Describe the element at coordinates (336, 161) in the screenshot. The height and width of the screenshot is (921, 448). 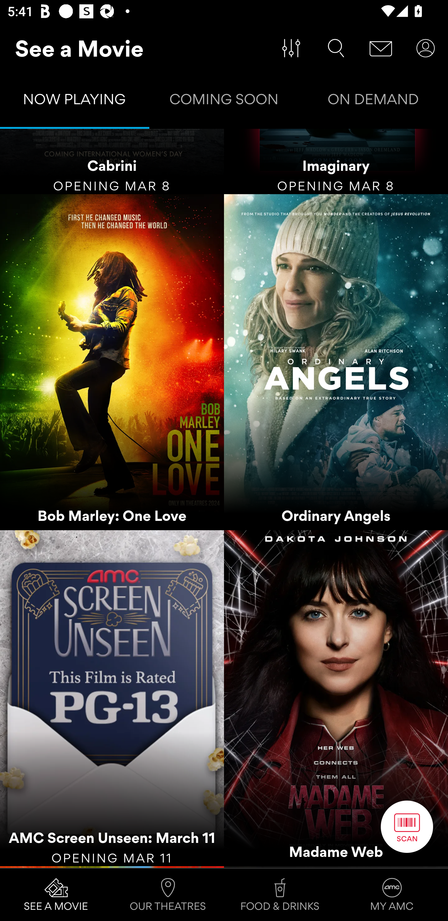
I see `Imaginary
OPENING MAR 8` at that location.